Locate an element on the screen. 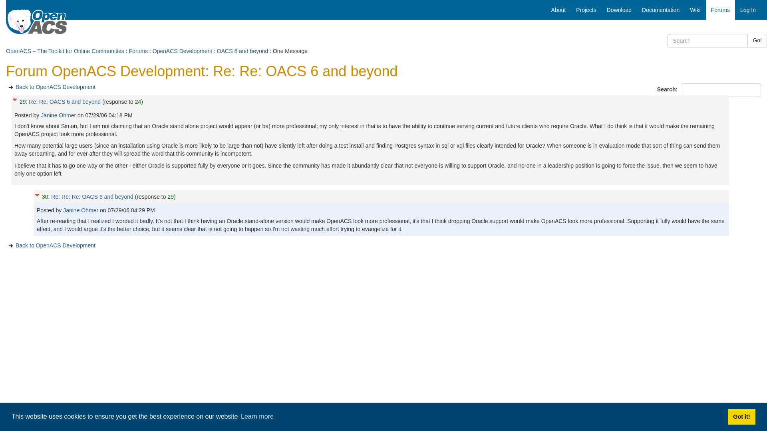  Projects is located at coordinates (586, 10).